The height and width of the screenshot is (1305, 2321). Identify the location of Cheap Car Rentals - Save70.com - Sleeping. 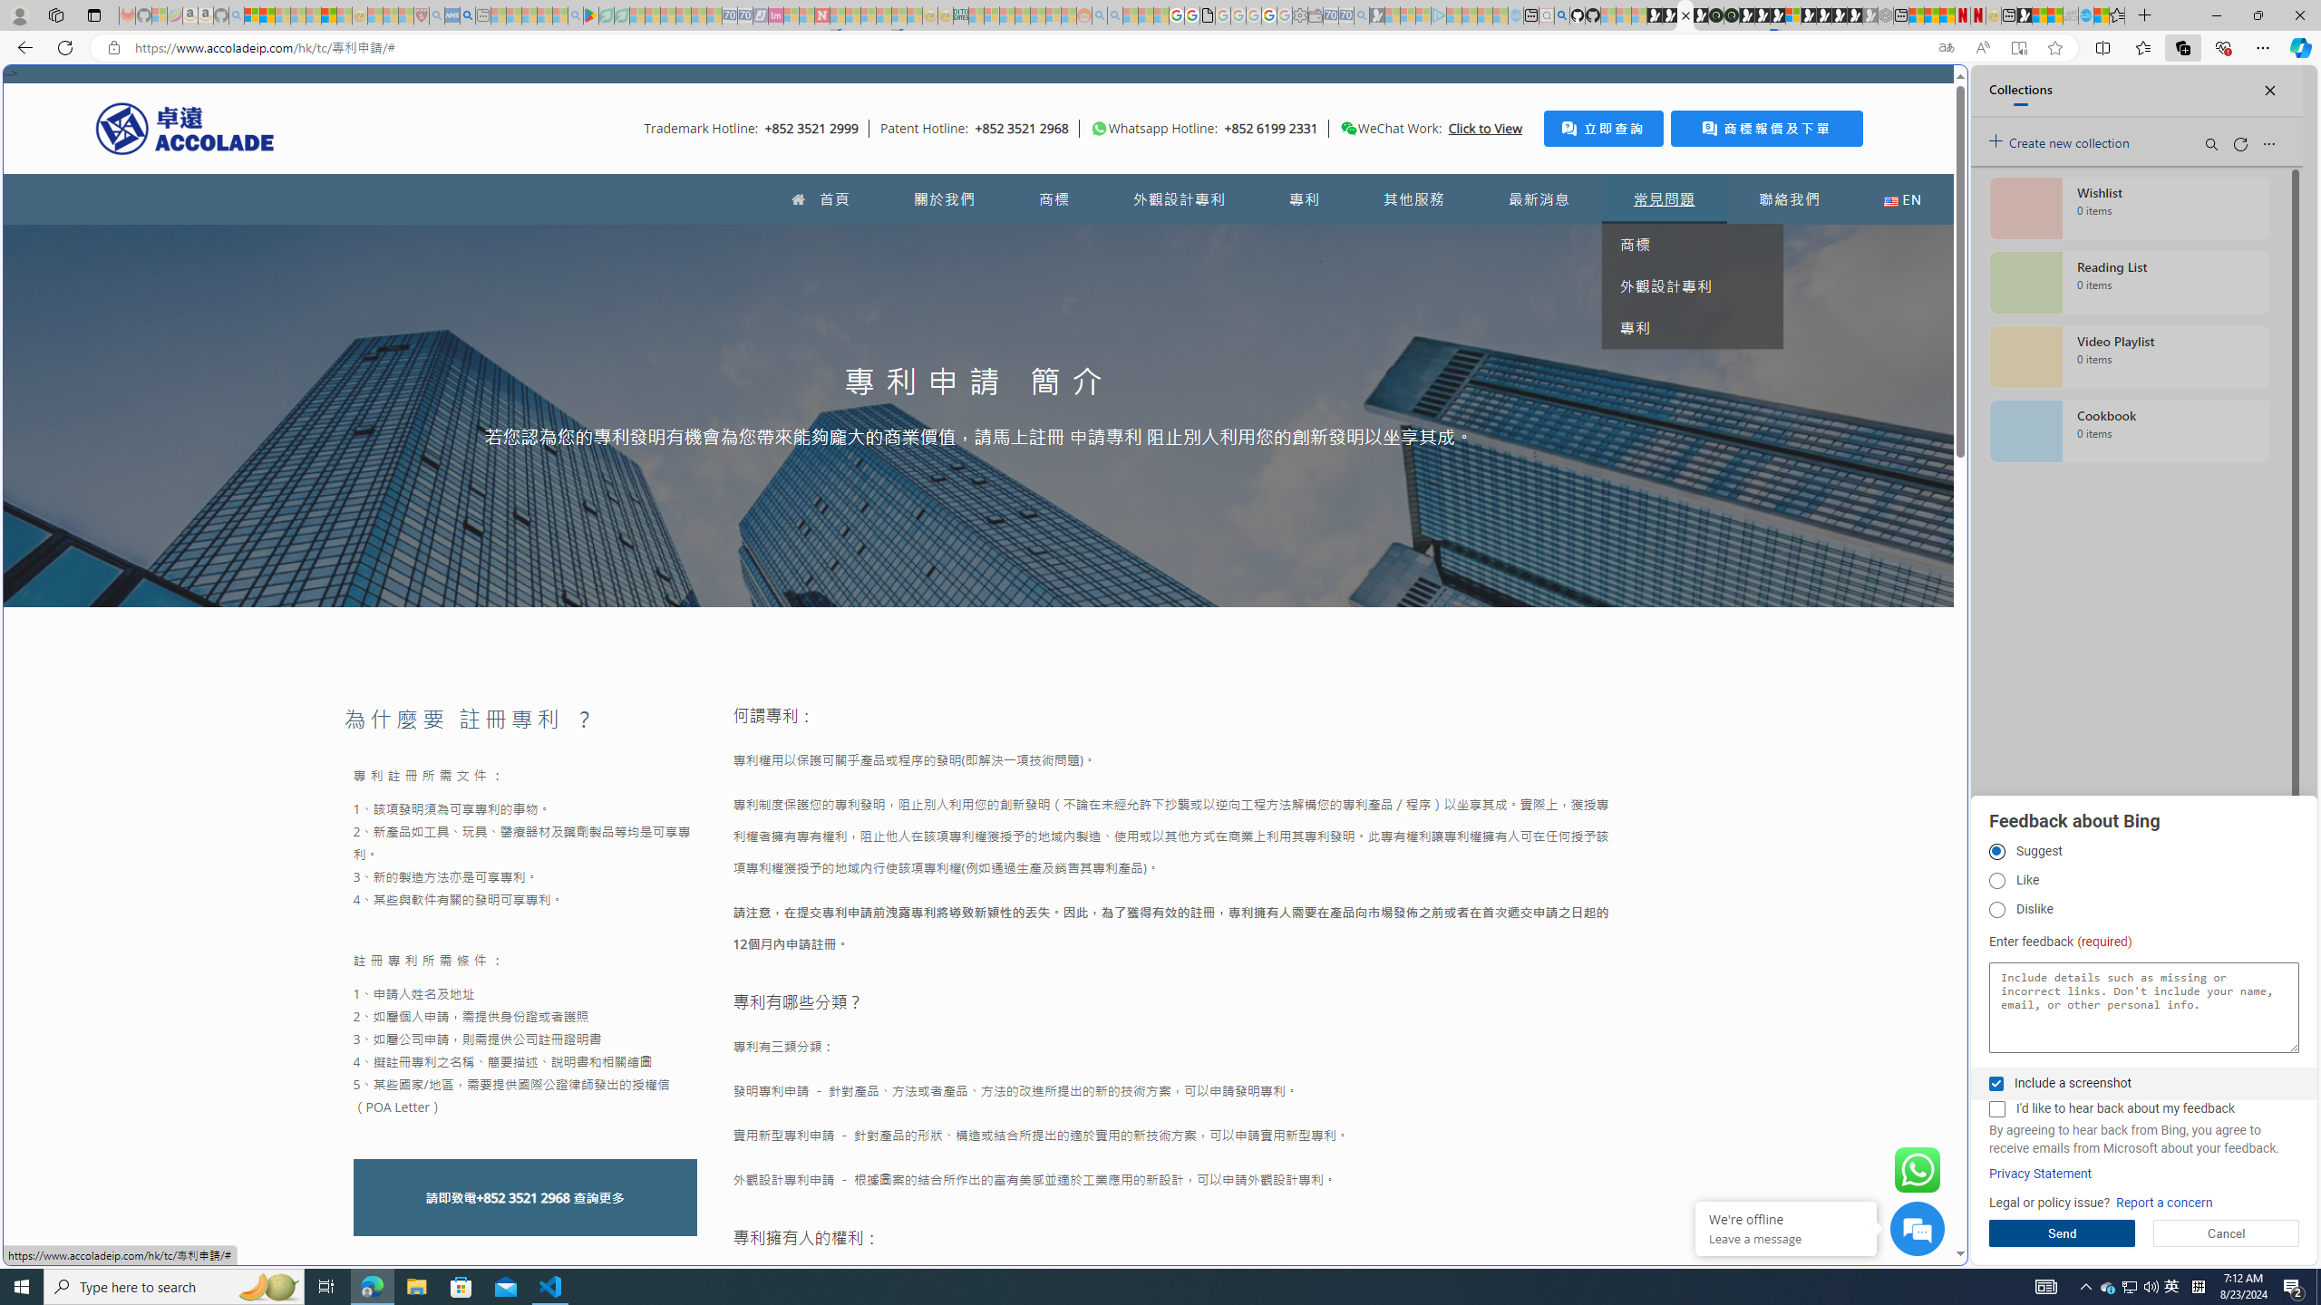
(1345, 15).